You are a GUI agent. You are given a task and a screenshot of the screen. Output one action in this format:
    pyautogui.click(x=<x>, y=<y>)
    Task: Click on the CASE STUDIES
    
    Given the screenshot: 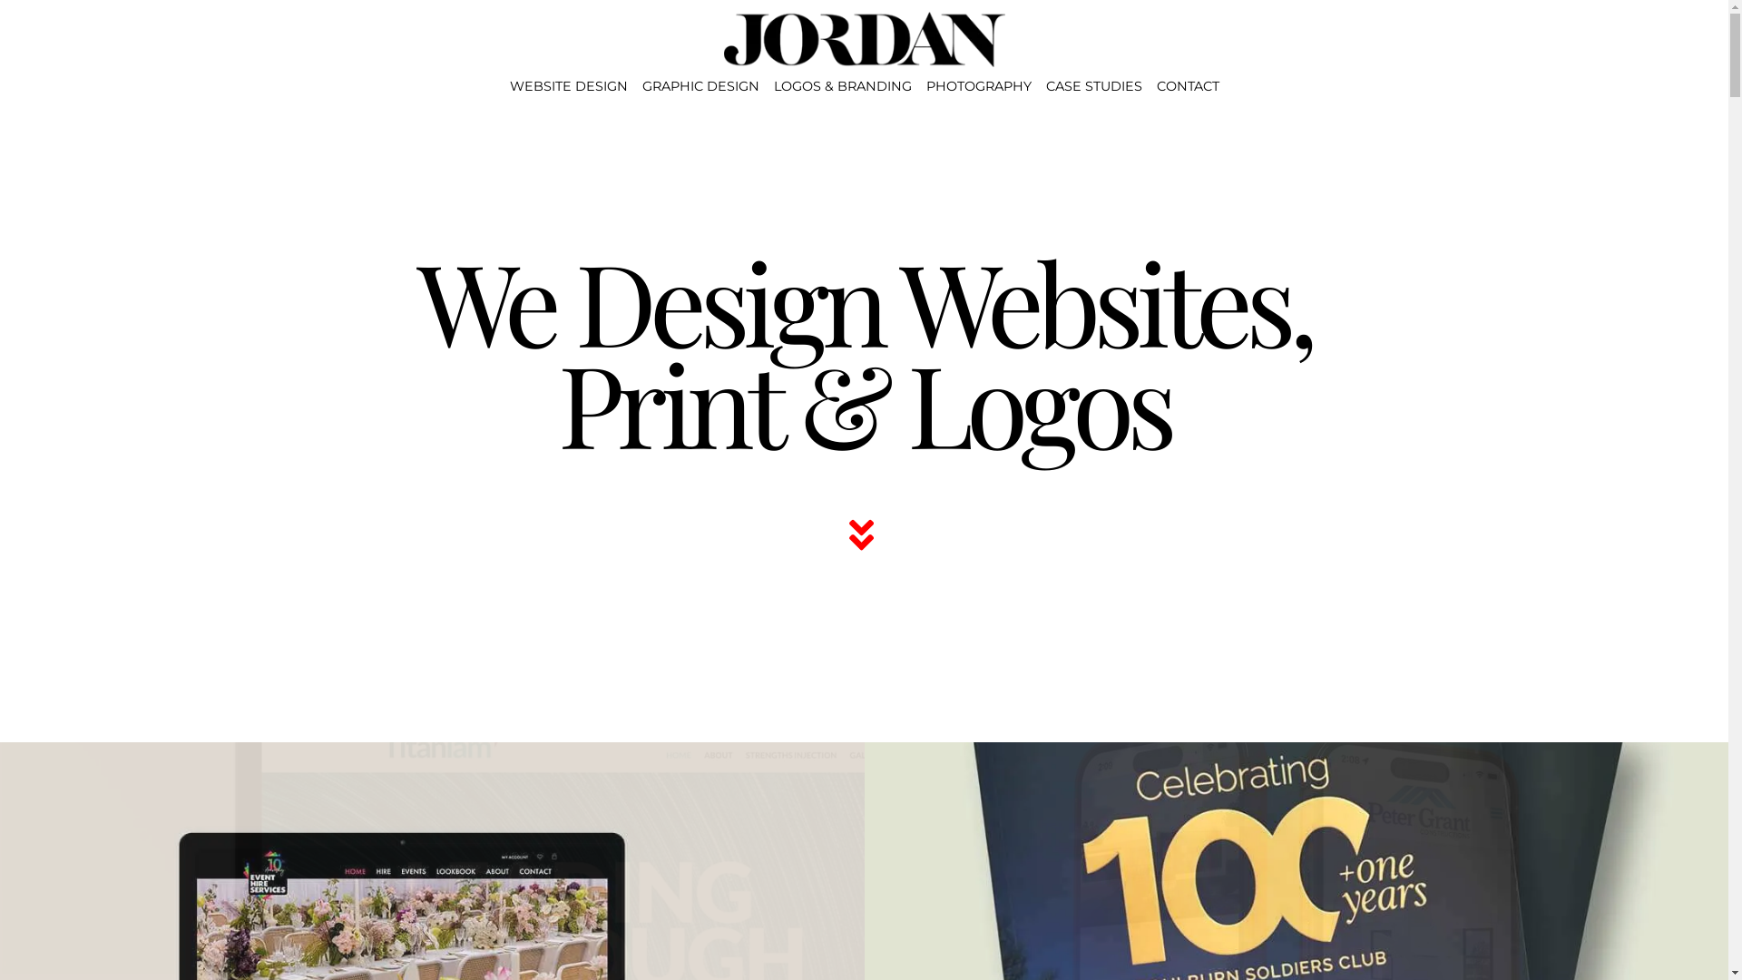 What is the action you would take?
    pyautogui.click(x=1093, y=86)
    